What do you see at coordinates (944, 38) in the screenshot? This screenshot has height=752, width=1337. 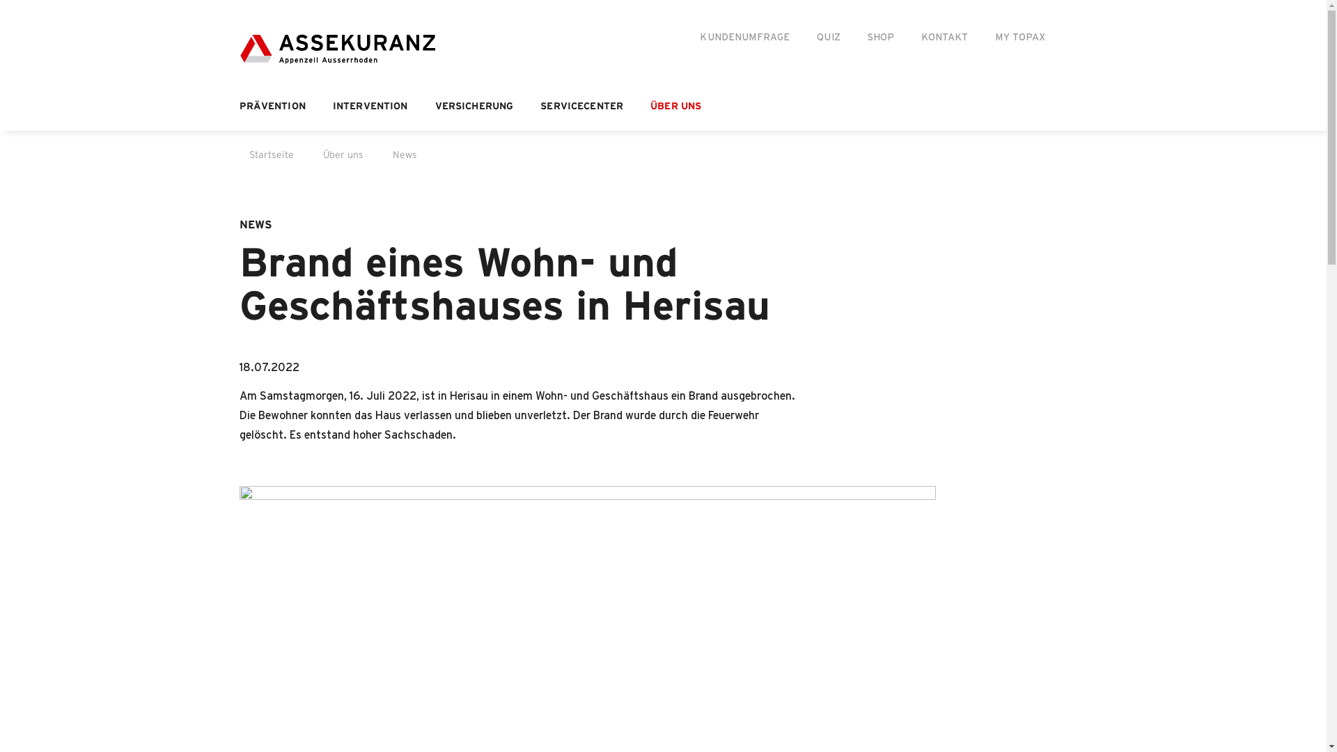 I see `KONTAKT` at bounding box center [944, 38].